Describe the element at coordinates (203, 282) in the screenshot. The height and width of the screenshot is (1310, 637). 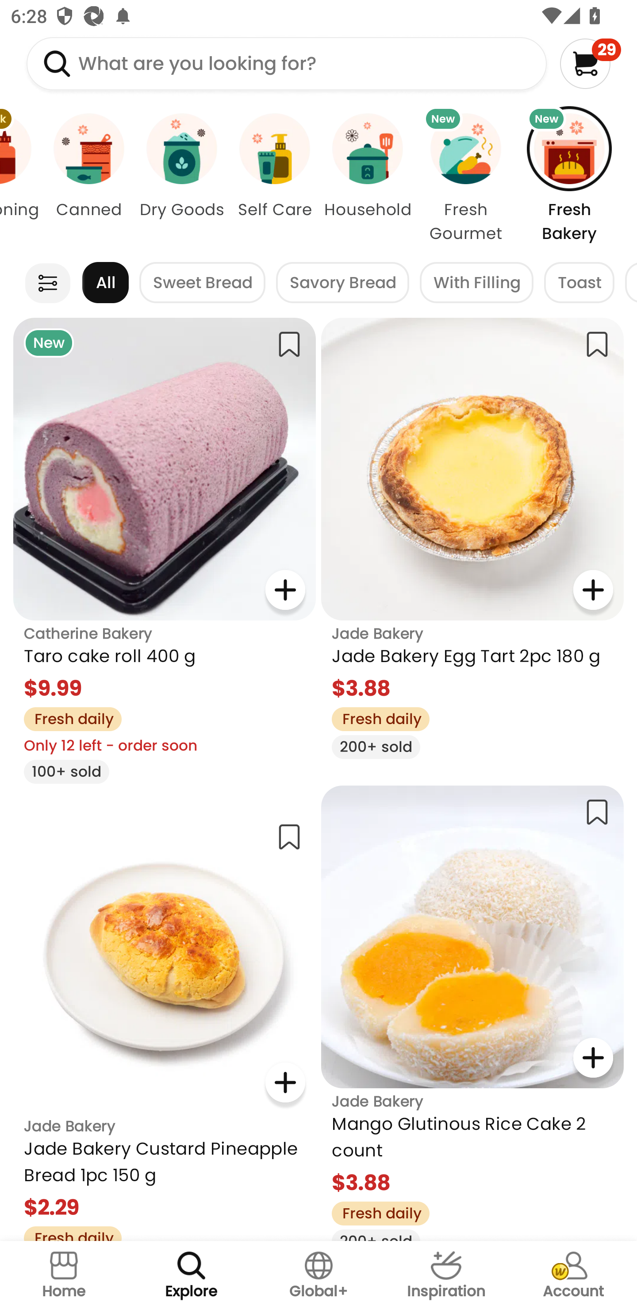
I see `Sweet Bread` at that location.